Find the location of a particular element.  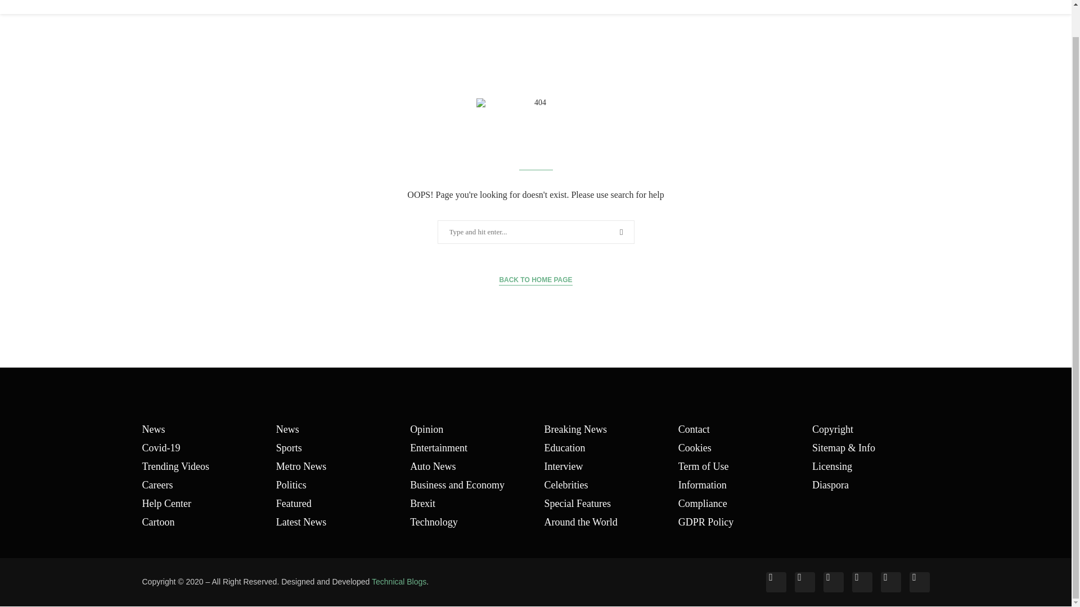

News is located at coordinates (287, 429).